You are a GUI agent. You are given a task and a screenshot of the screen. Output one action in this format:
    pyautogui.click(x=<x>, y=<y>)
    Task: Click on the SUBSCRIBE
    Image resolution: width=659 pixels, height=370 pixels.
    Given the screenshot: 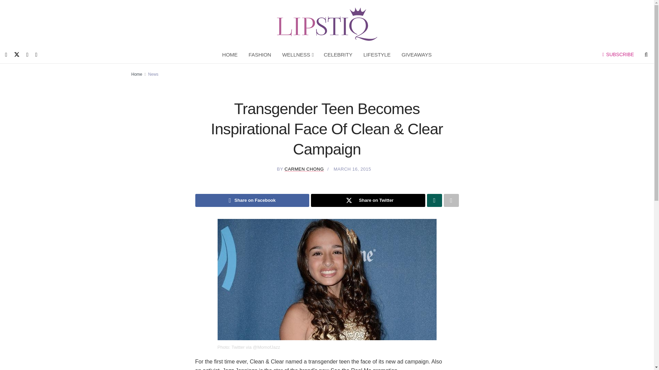 What is the action you would take?
    pyautogui.click(x=618, y=54)
    